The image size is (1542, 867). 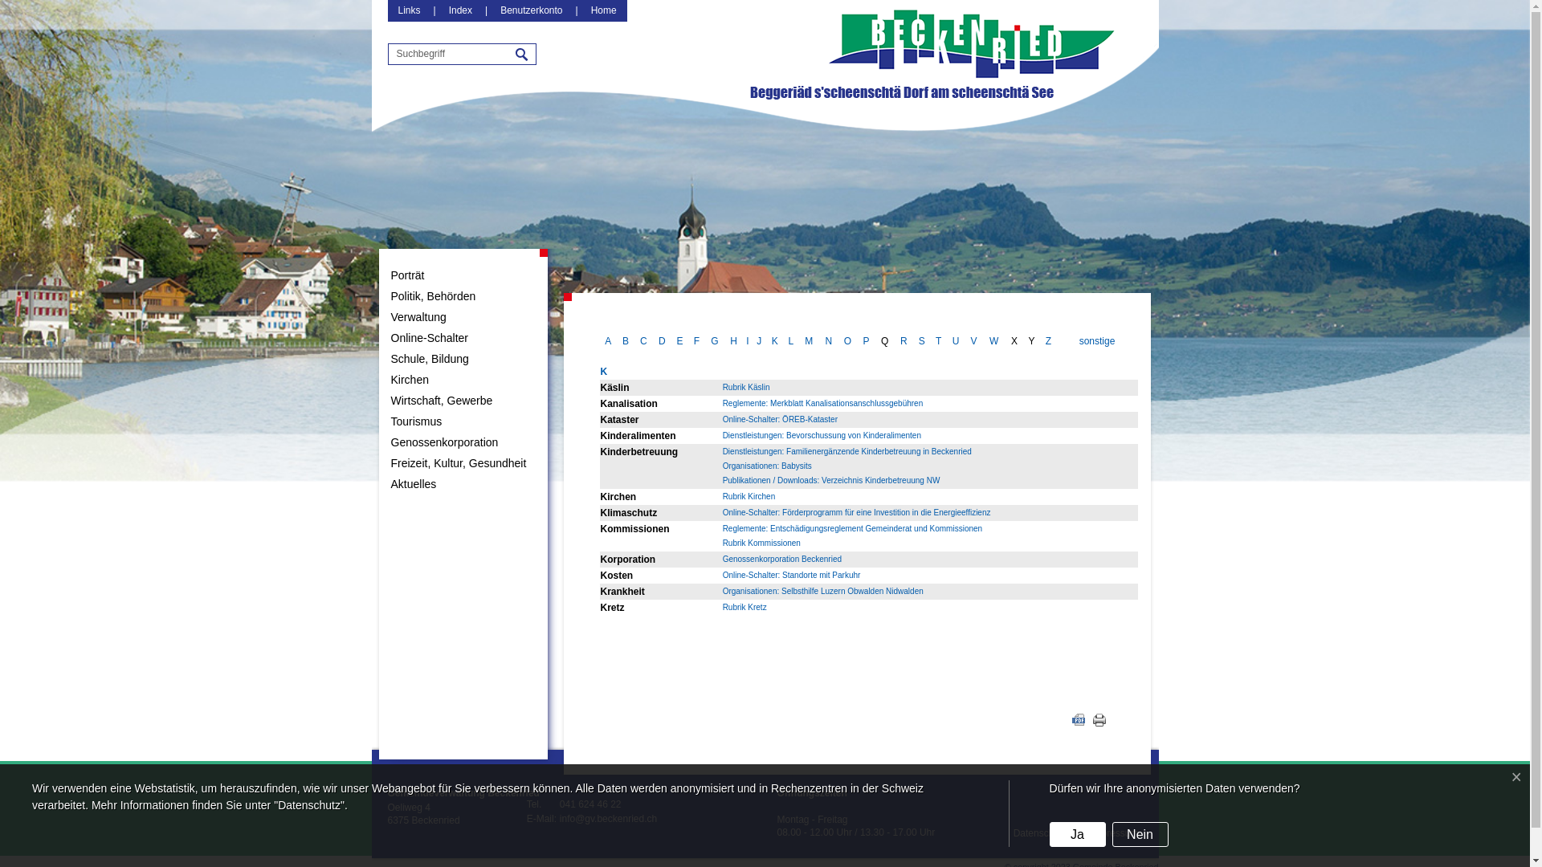 I want to click on Suchbegriff, so click(x=451, y=54).